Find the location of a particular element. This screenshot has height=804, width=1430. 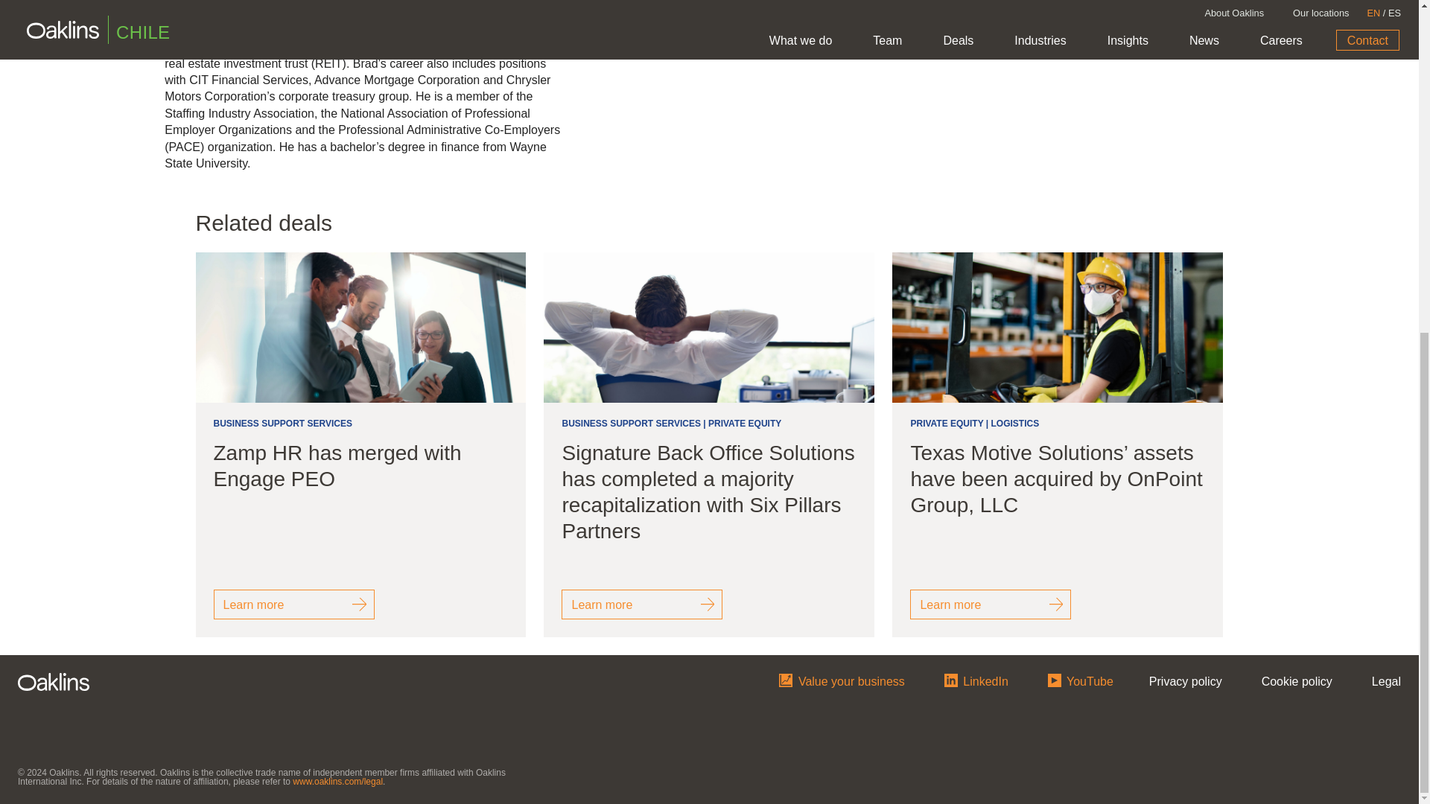

Learn more is located at coordinates (642, 604).